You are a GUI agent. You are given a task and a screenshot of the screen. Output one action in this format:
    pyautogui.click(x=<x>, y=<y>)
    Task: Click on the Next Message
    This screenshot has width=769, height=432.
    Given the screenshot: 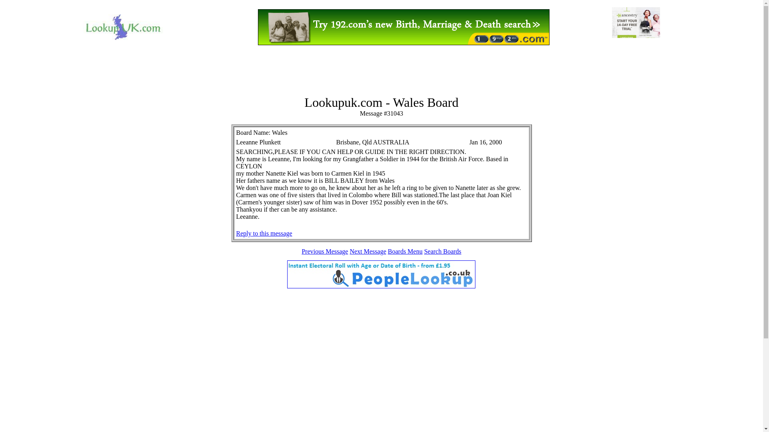 What is the action you would take?
    pyautogui.click(x=368, y=251)
    